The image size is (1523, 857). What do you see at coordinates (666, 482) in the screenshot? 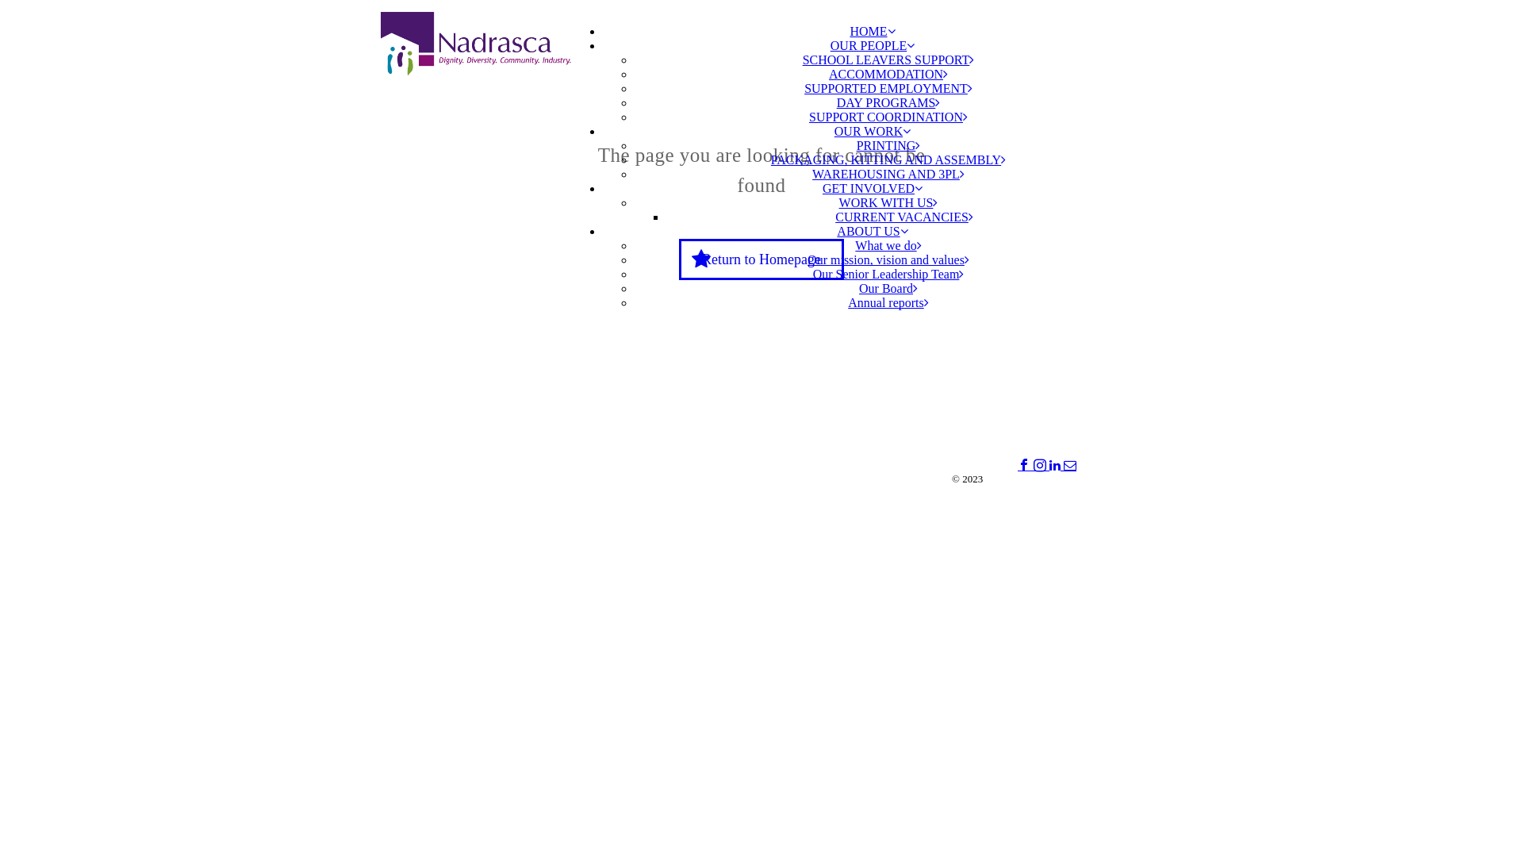
I see `Feedback and Complaints` at bounding box center [666, 482].